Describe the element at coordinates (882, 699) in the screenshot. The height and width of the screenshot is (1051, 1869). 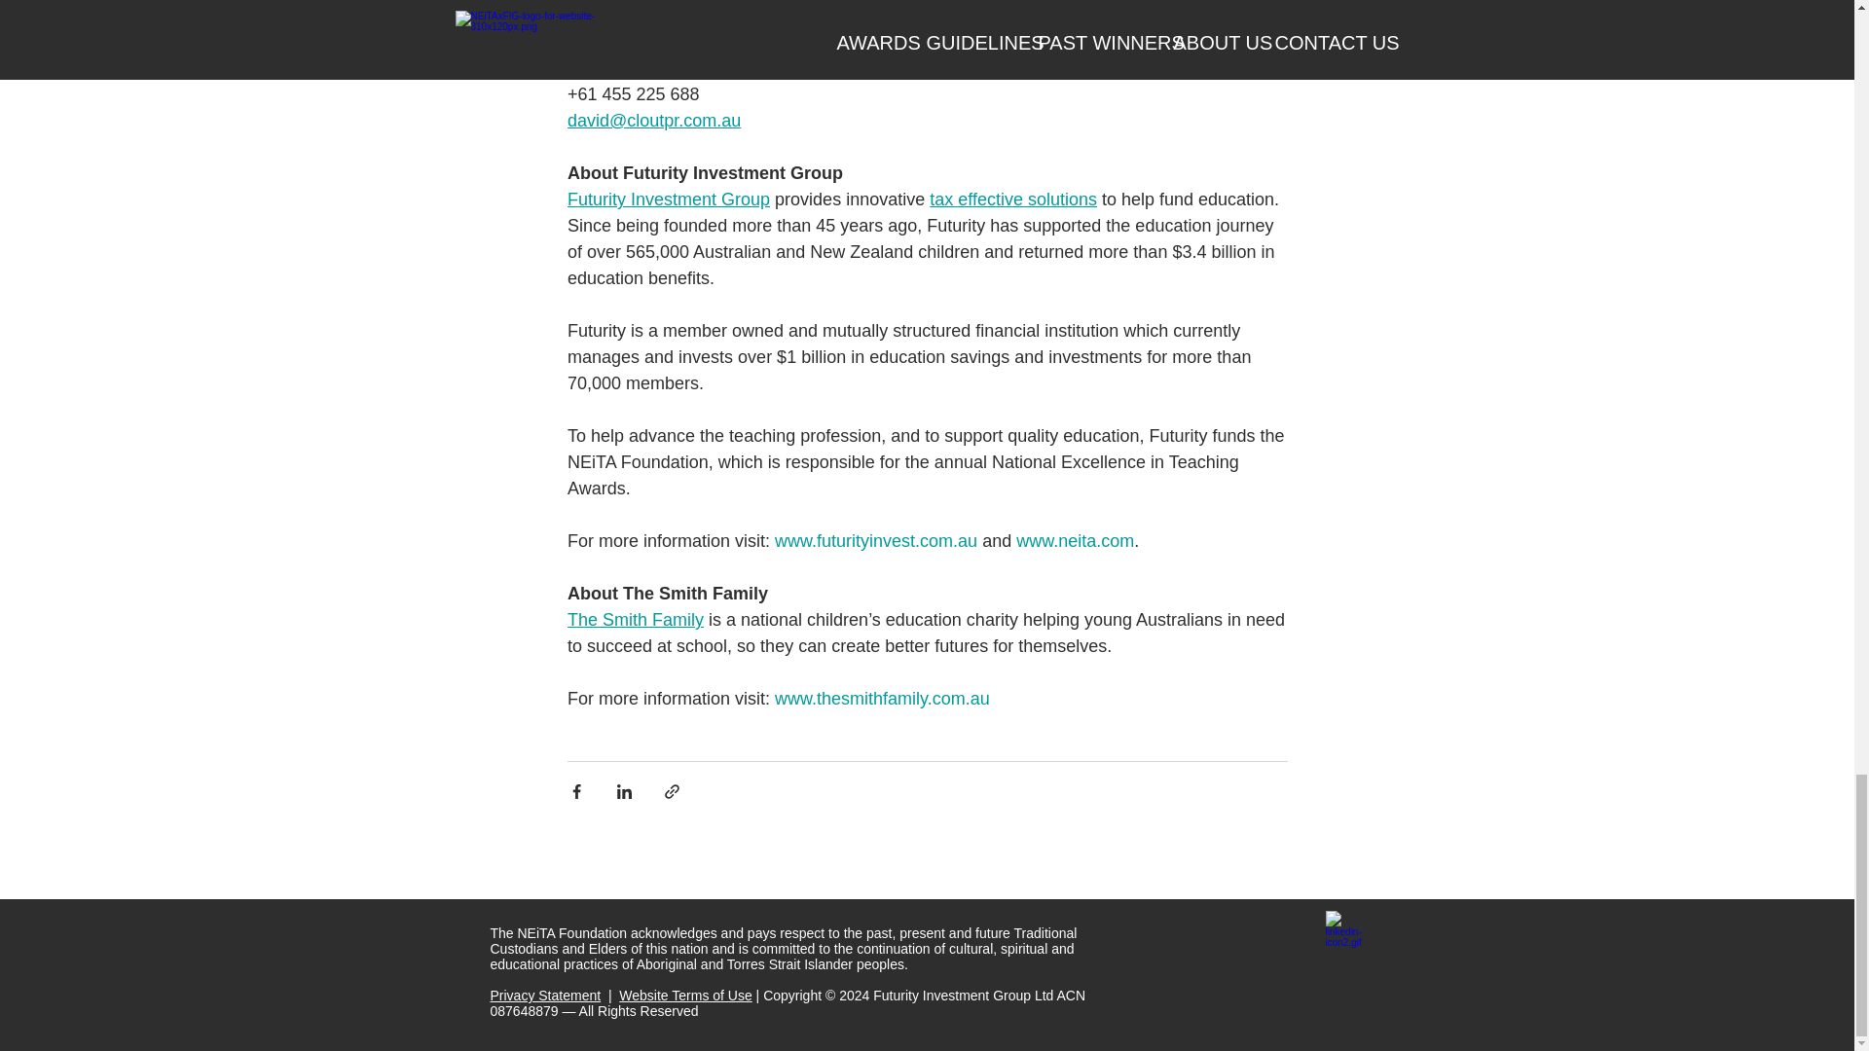
I see `www.thesmithfamily.com.au` at that location.